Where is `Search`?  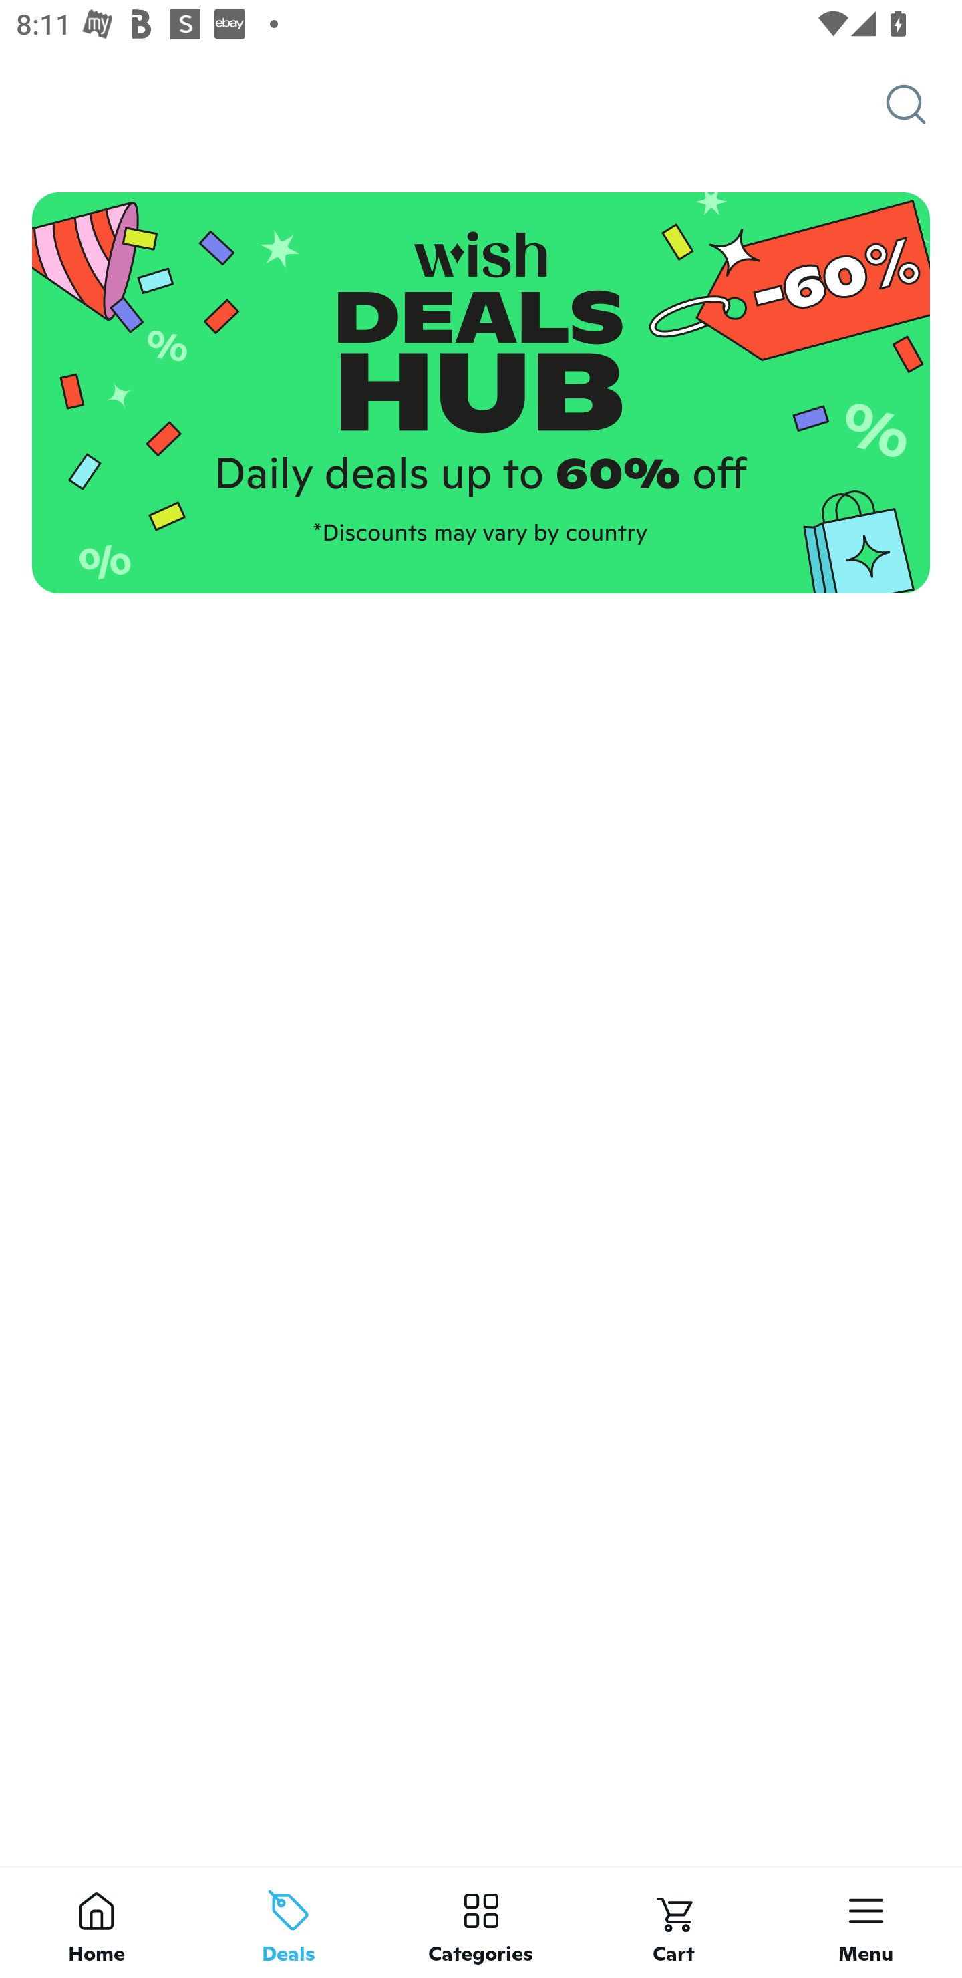
Search is located at coordinates (924, 104).